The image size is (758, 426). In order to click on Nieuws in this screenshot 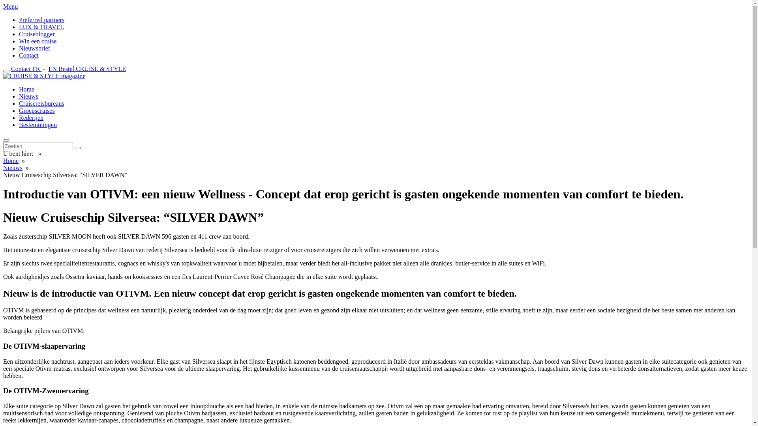, I will do `click(28, 96)`.